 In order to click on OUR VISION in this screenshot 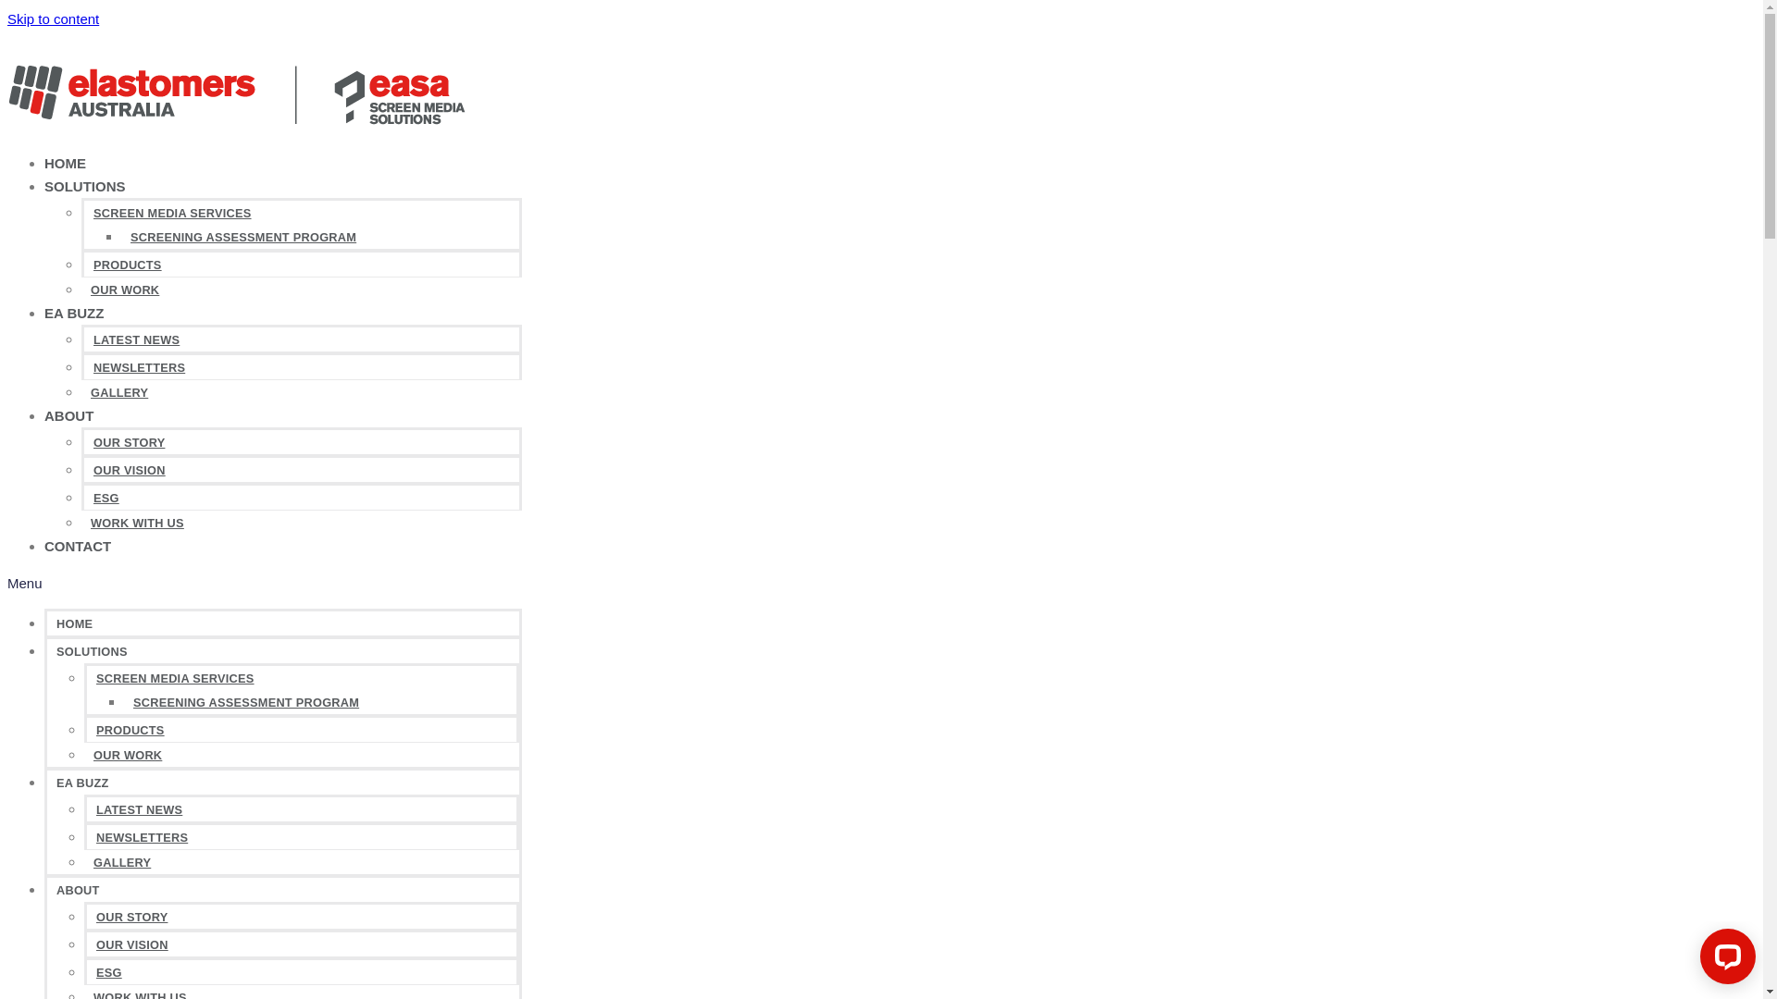, I will do `click(132, 945)`.